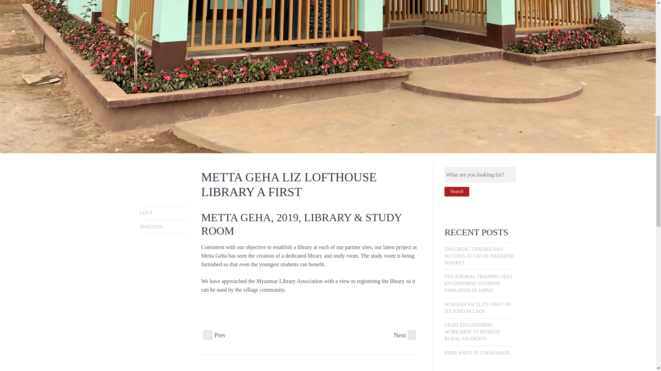 The height and width of the screenshot is (371, 661). I want to click on Posts by Lucy, so click(146, 213).